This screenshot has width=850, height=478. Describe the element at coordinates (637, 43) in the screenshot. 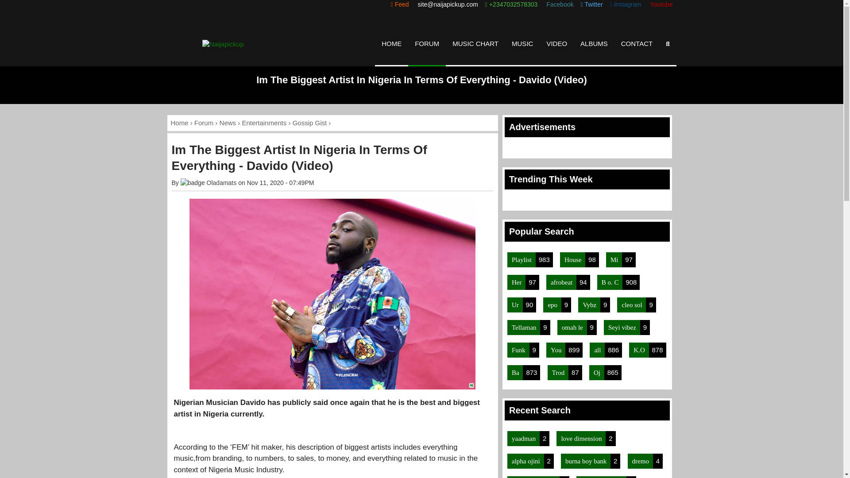

I see `CONTACT` at that location.